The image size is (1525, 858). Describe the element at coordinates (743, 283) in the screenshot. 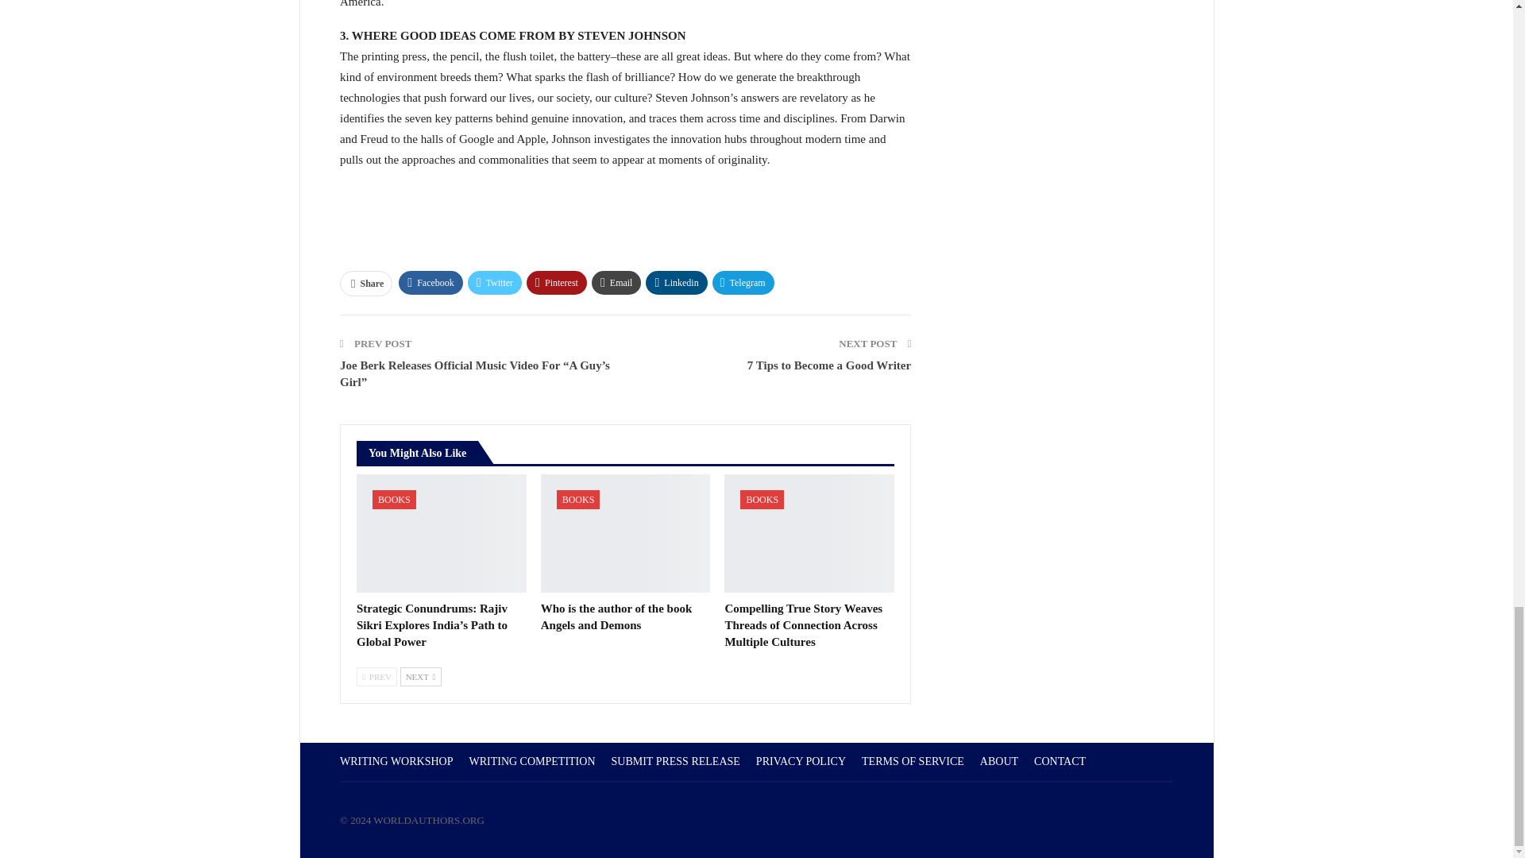

I see `Telegram` at that location.